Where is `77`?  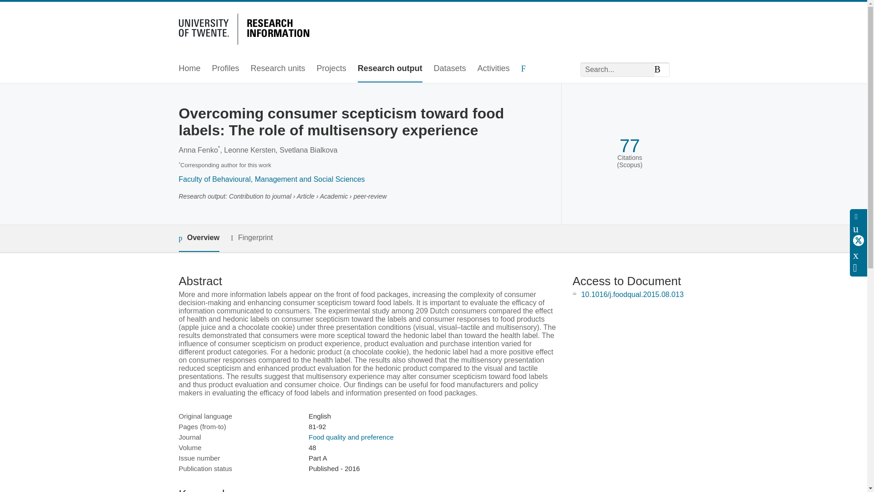
77 is located at coordinates (630, 146).